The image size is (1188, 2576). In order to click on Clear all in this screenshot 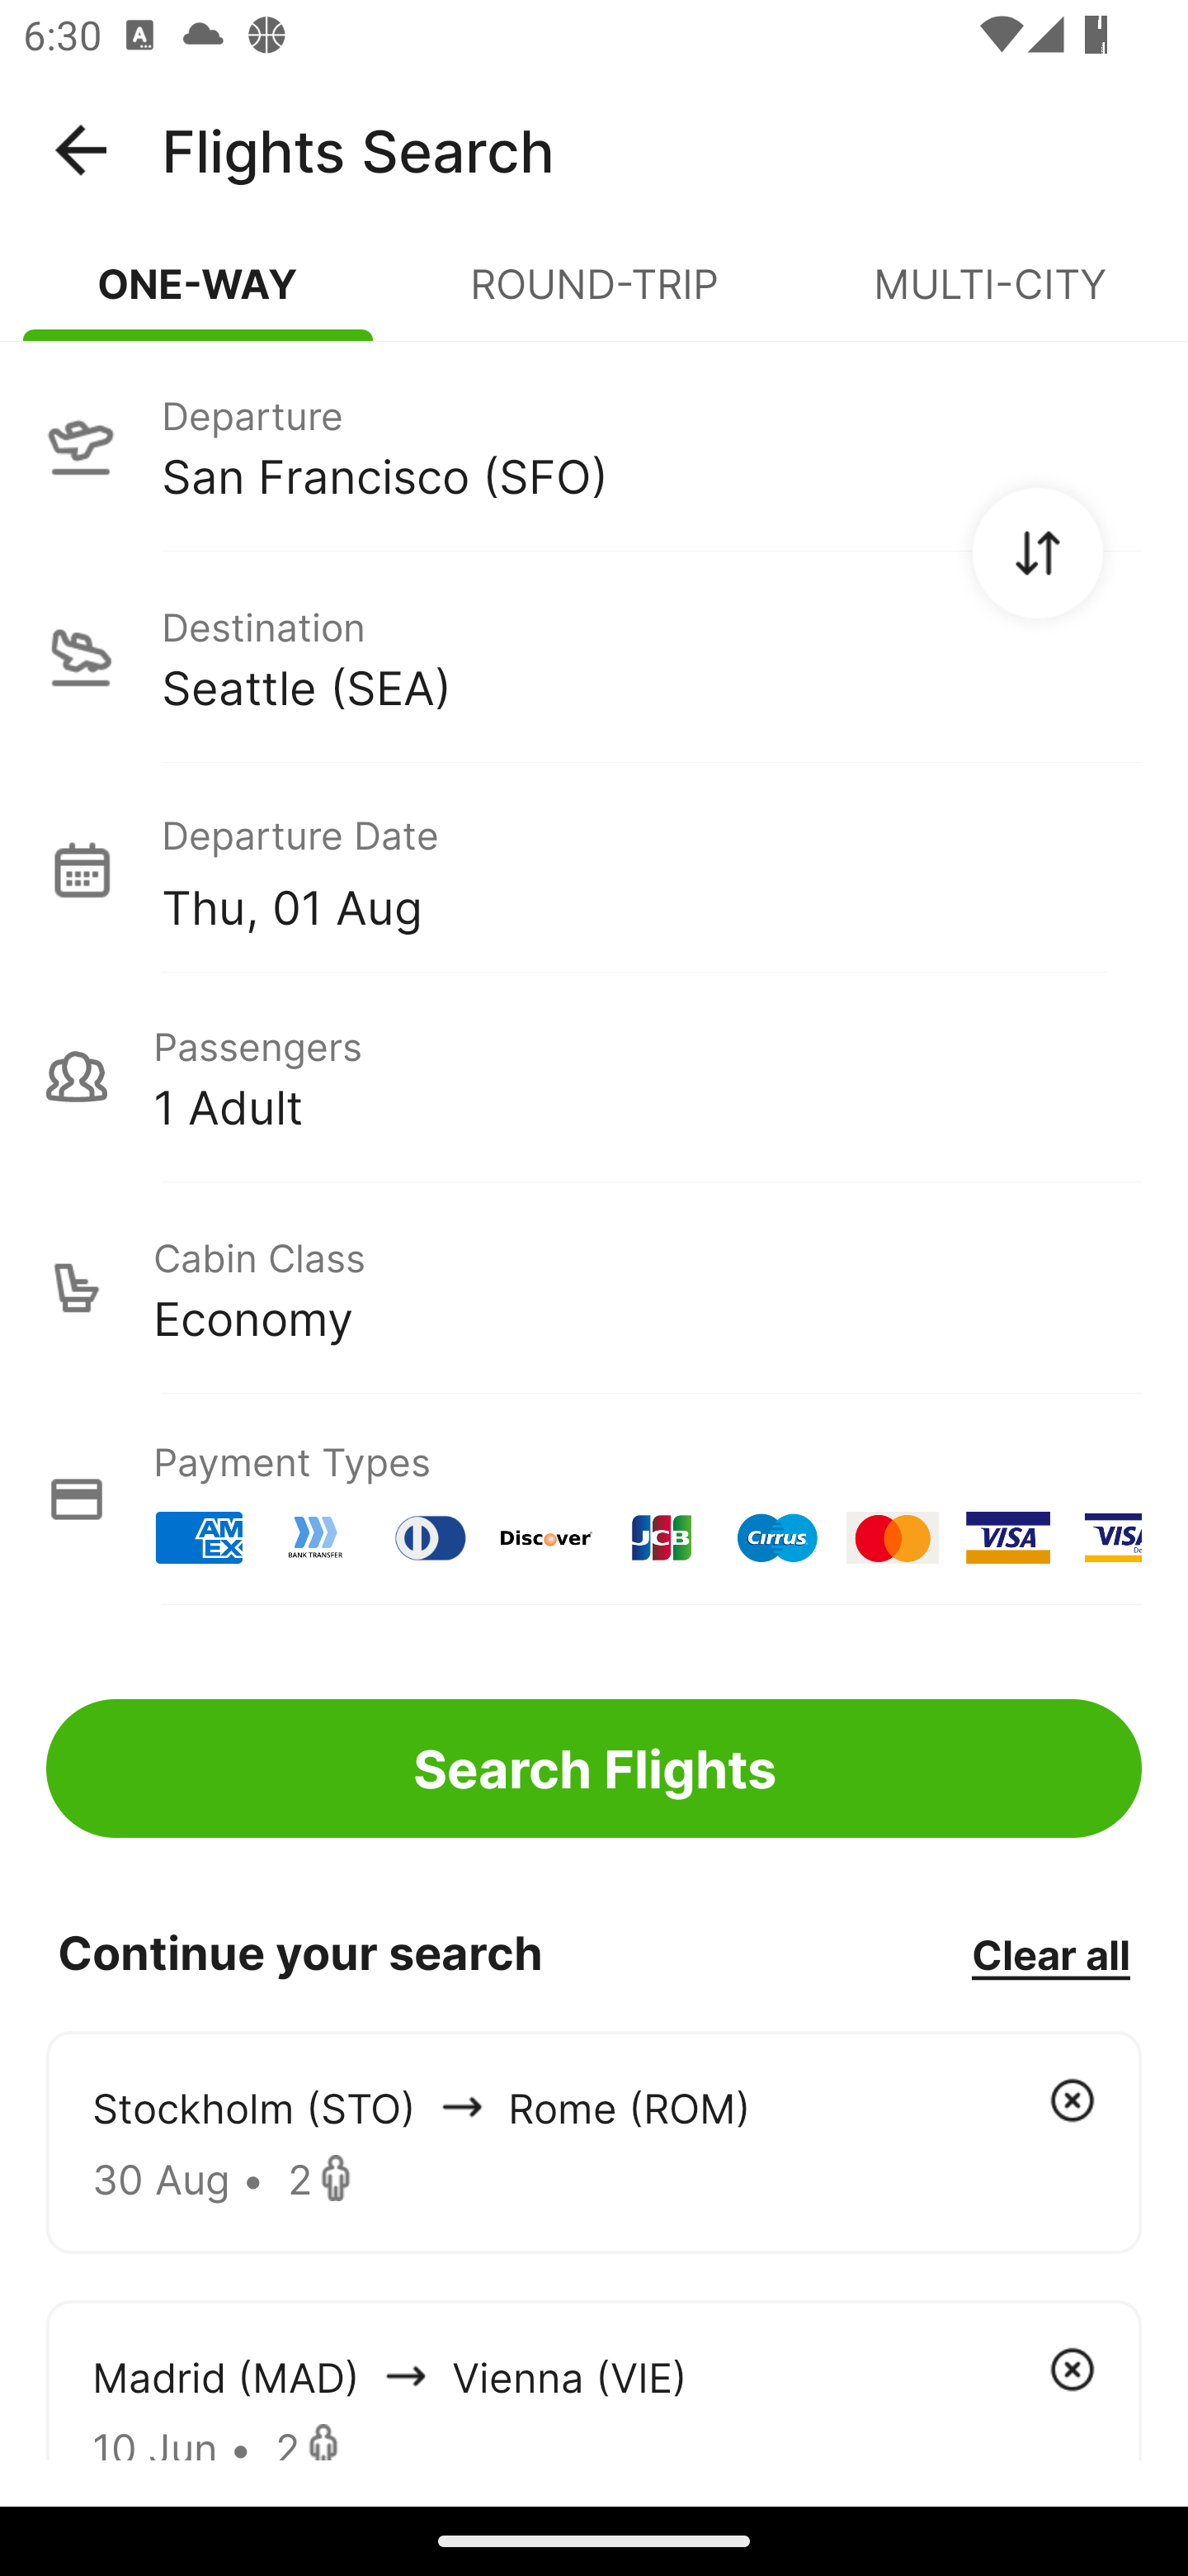, I will do `click(1050, 1953)`.